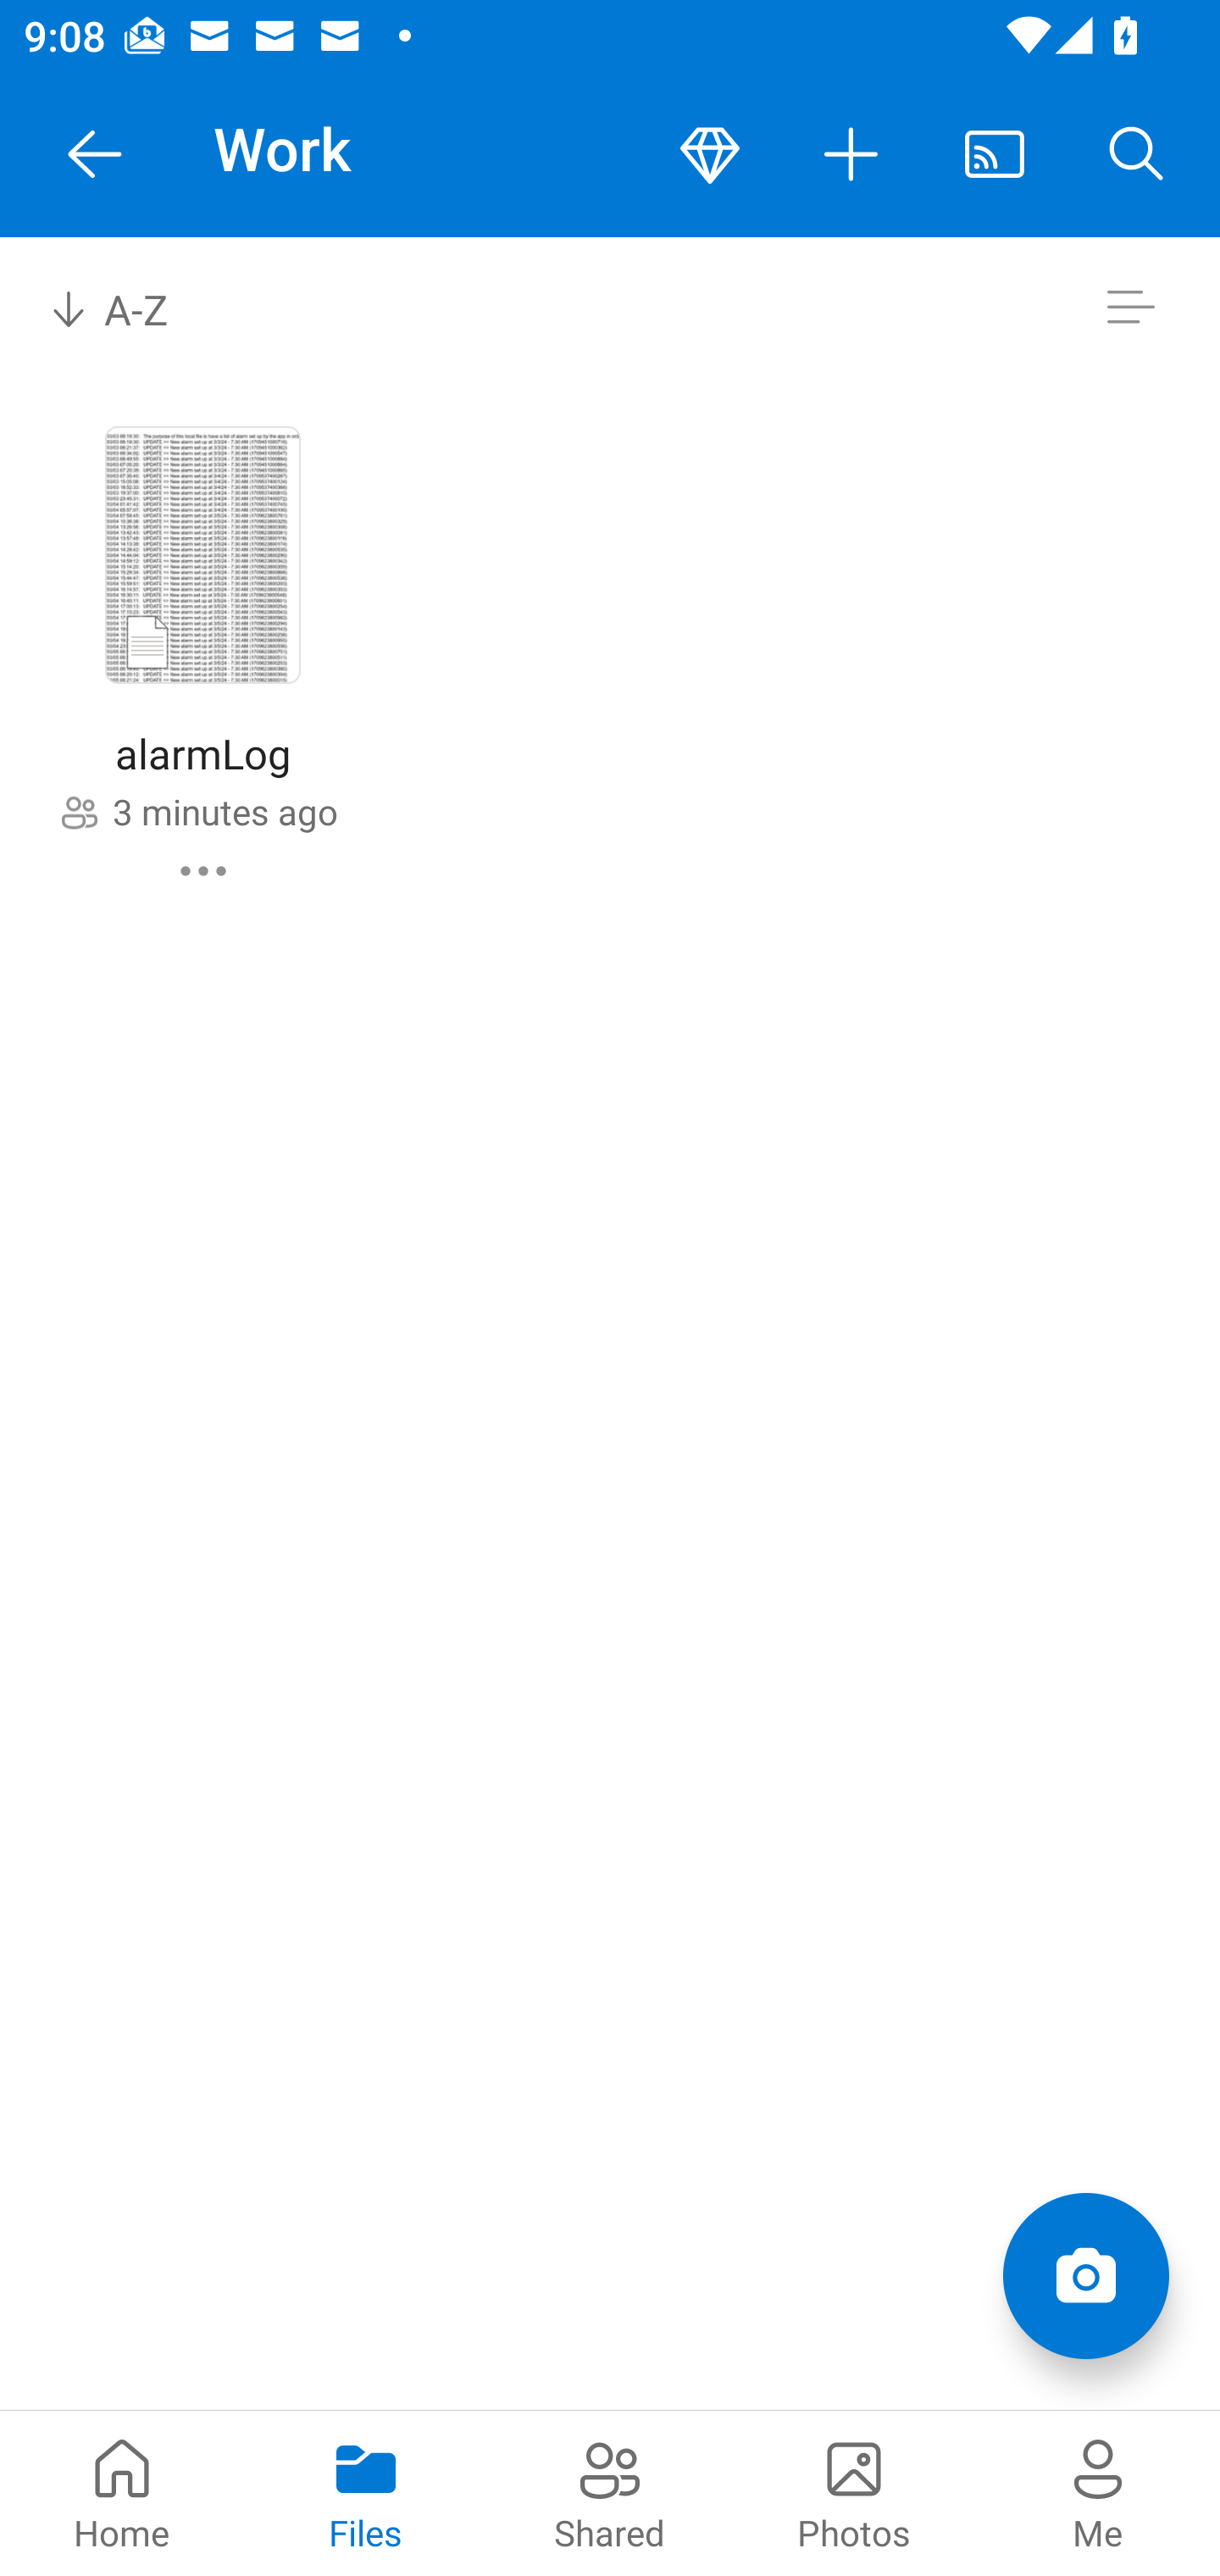  What do you see at coordinates (854, 2493) in the screenshot?
I see `Photos pivot Photos` at bounding box center [854, 2493].